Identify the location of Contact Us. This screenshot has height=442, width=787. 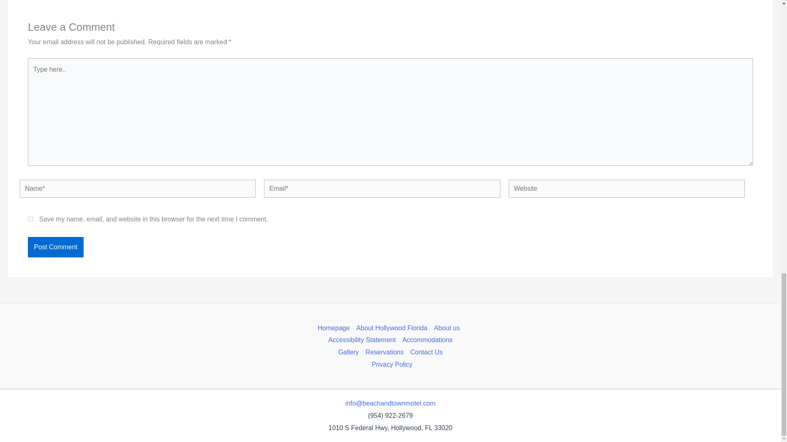
(426, 352).